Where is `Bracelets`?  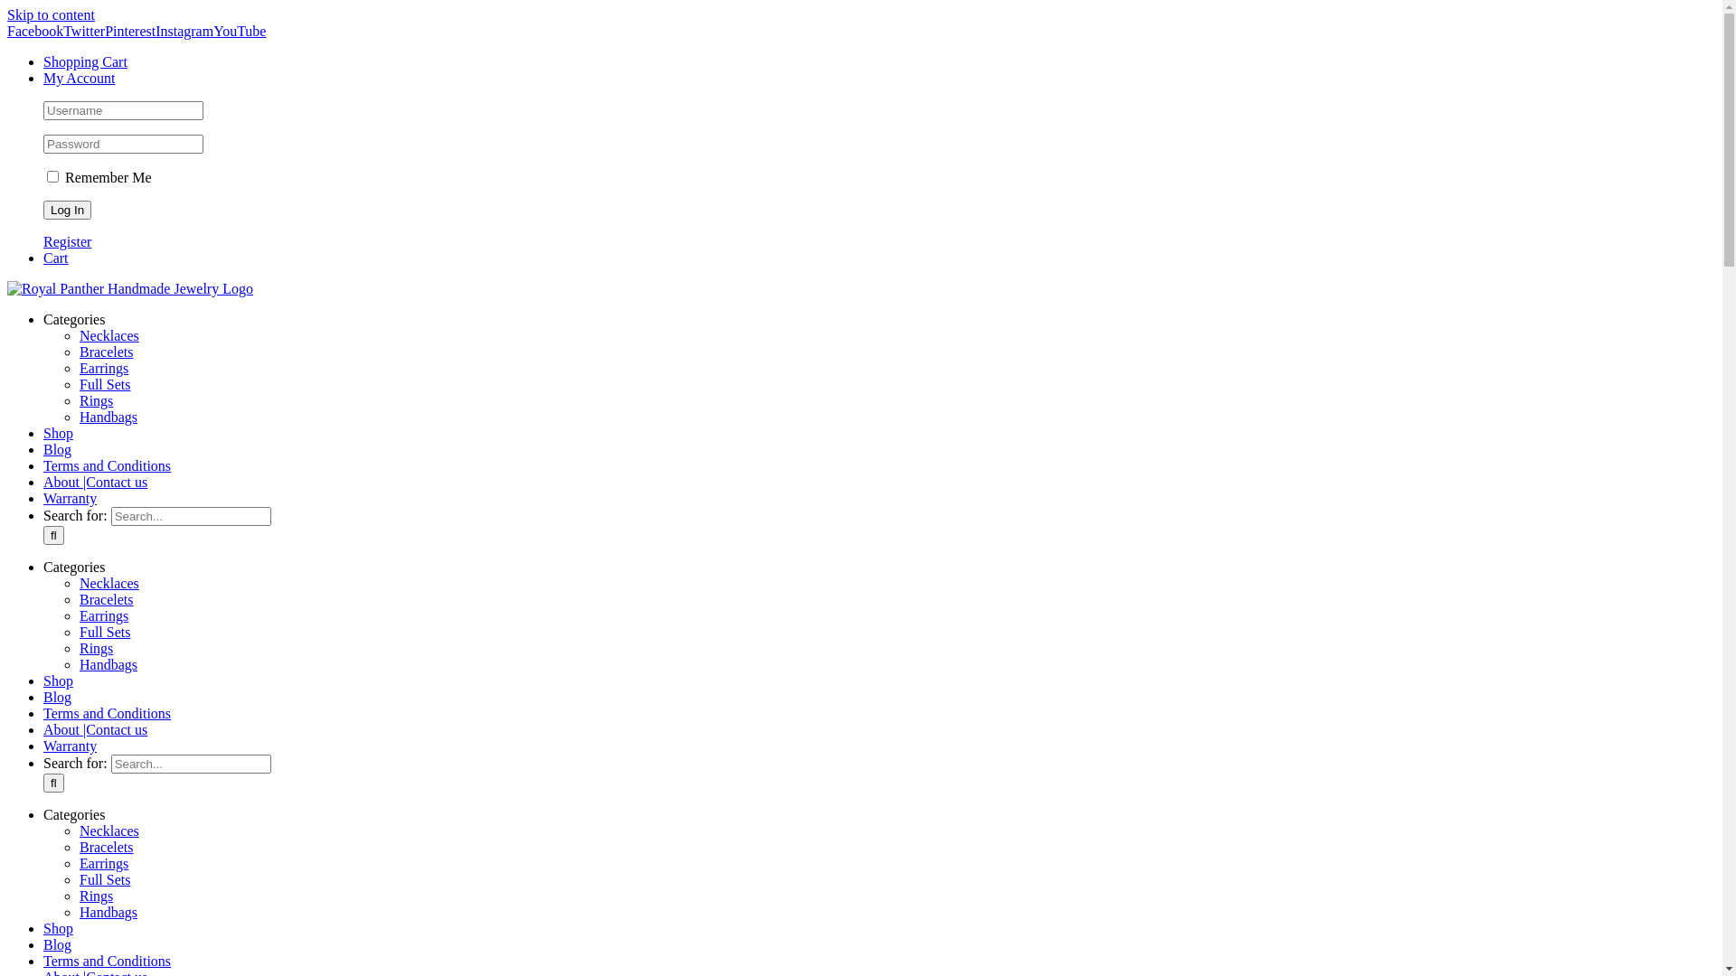
Bracelets is located at coordinates (107, 651).